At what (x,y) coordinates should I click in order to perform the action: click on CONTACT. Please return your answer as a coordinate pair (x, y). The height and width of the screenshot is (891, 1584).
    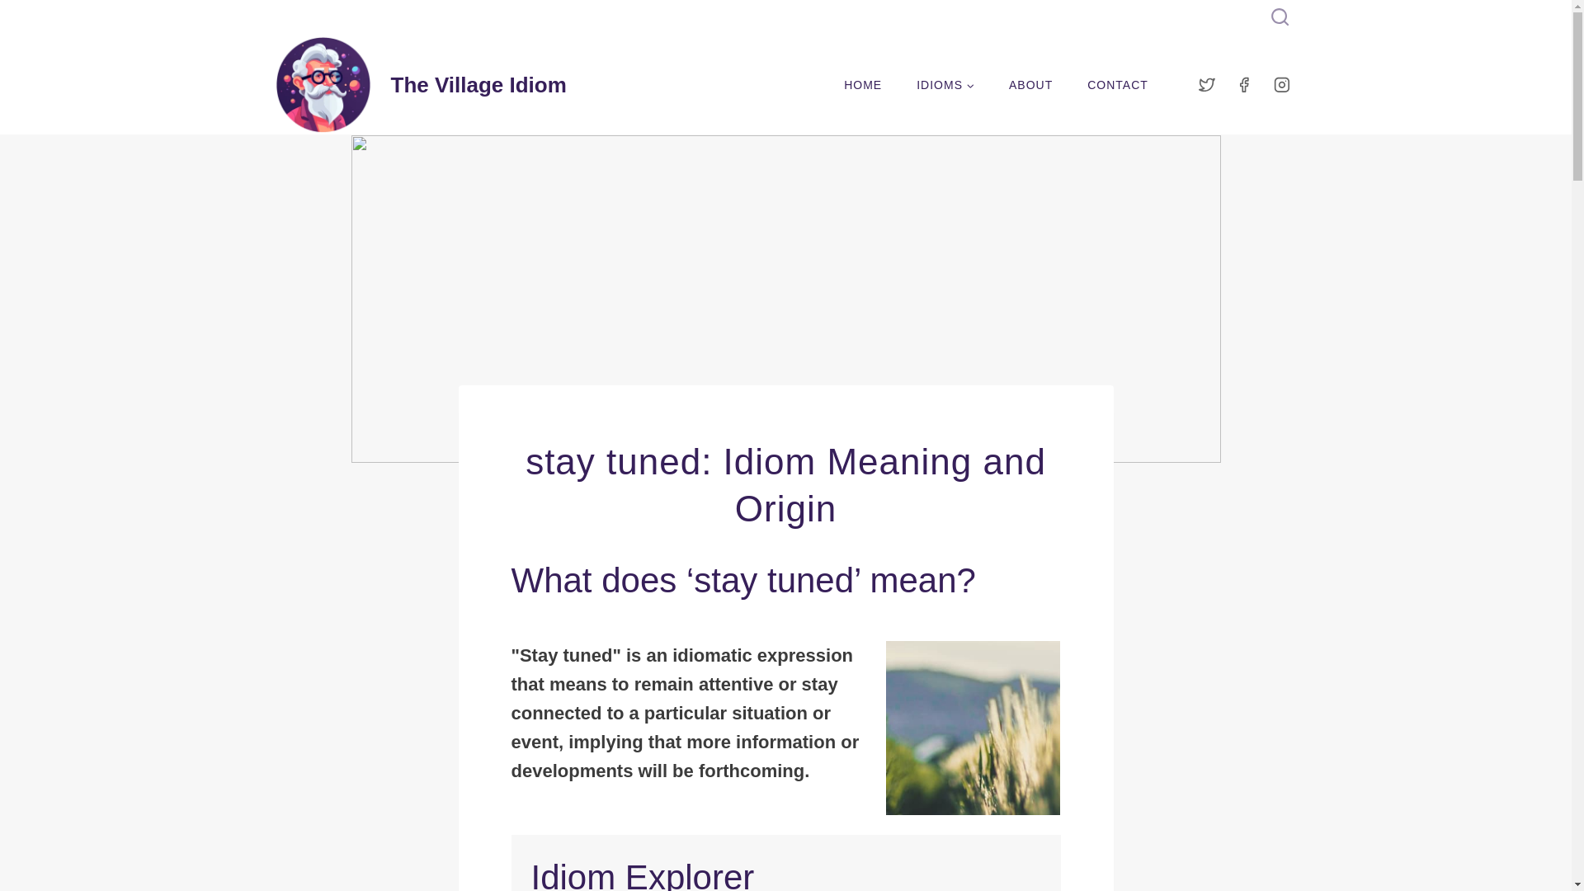
    Looking at the image, I should click on (1118, 84).